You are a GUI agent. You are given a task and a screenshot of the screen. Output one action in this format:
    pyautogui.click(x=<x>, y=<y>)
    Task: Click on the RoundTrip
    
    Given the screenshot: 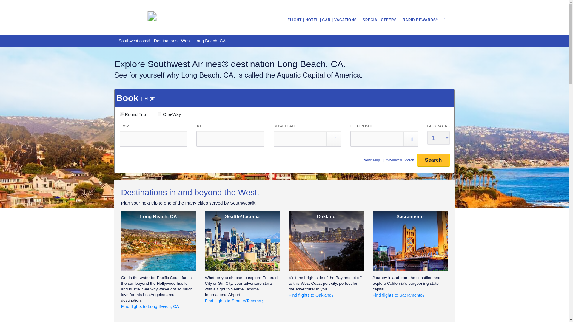 What is the action you would take?
    pyautogui.click(x=121, y=114)
    